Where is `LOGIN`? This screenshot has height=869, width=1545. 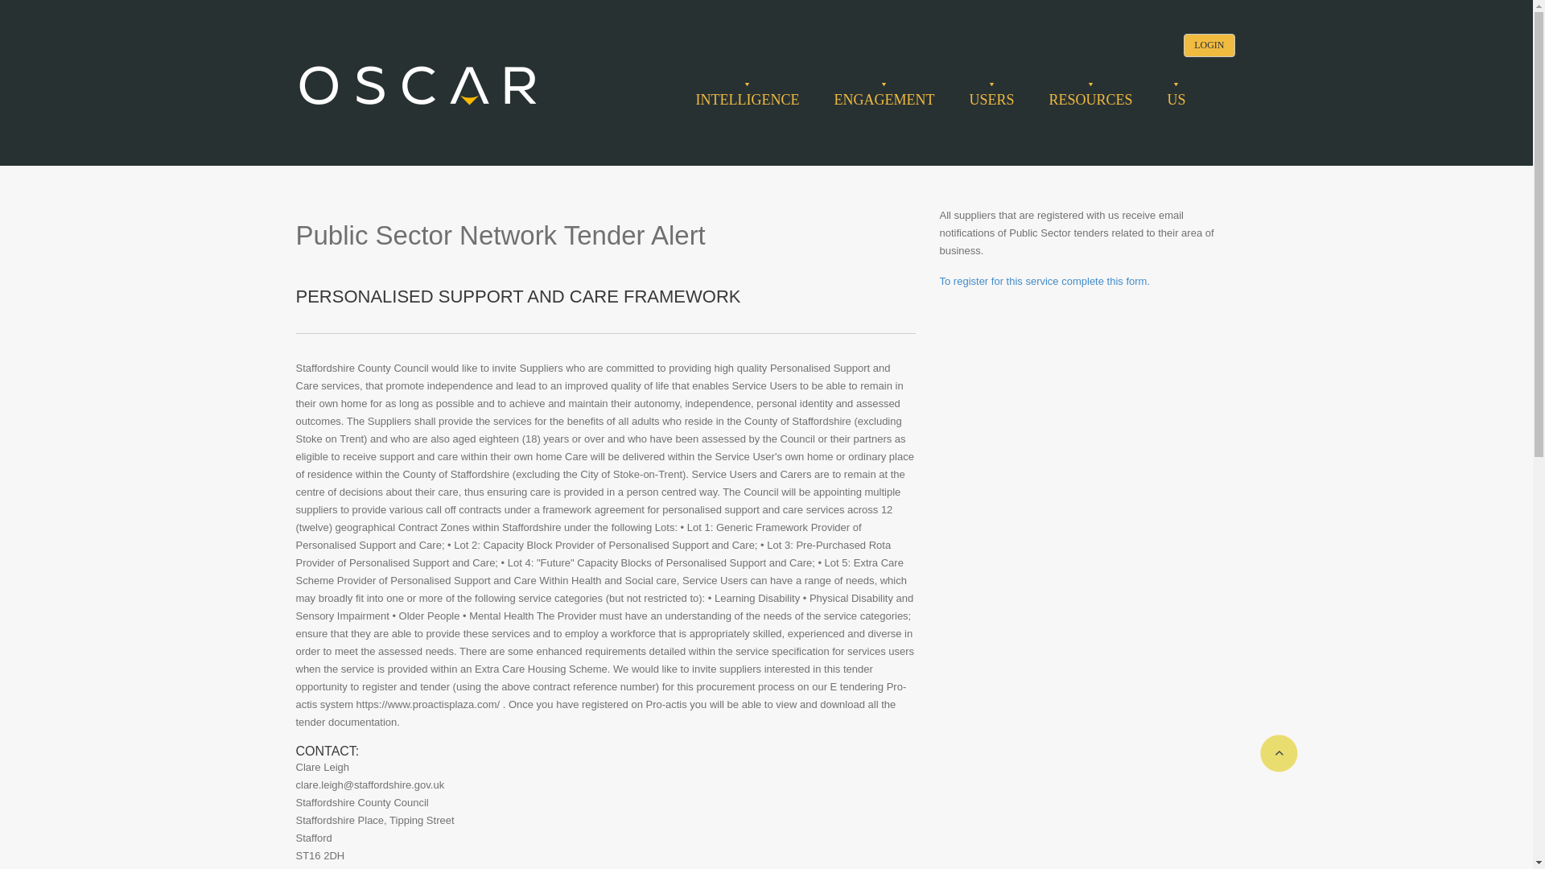
LOGIN is located at coordinates (1209, 45).